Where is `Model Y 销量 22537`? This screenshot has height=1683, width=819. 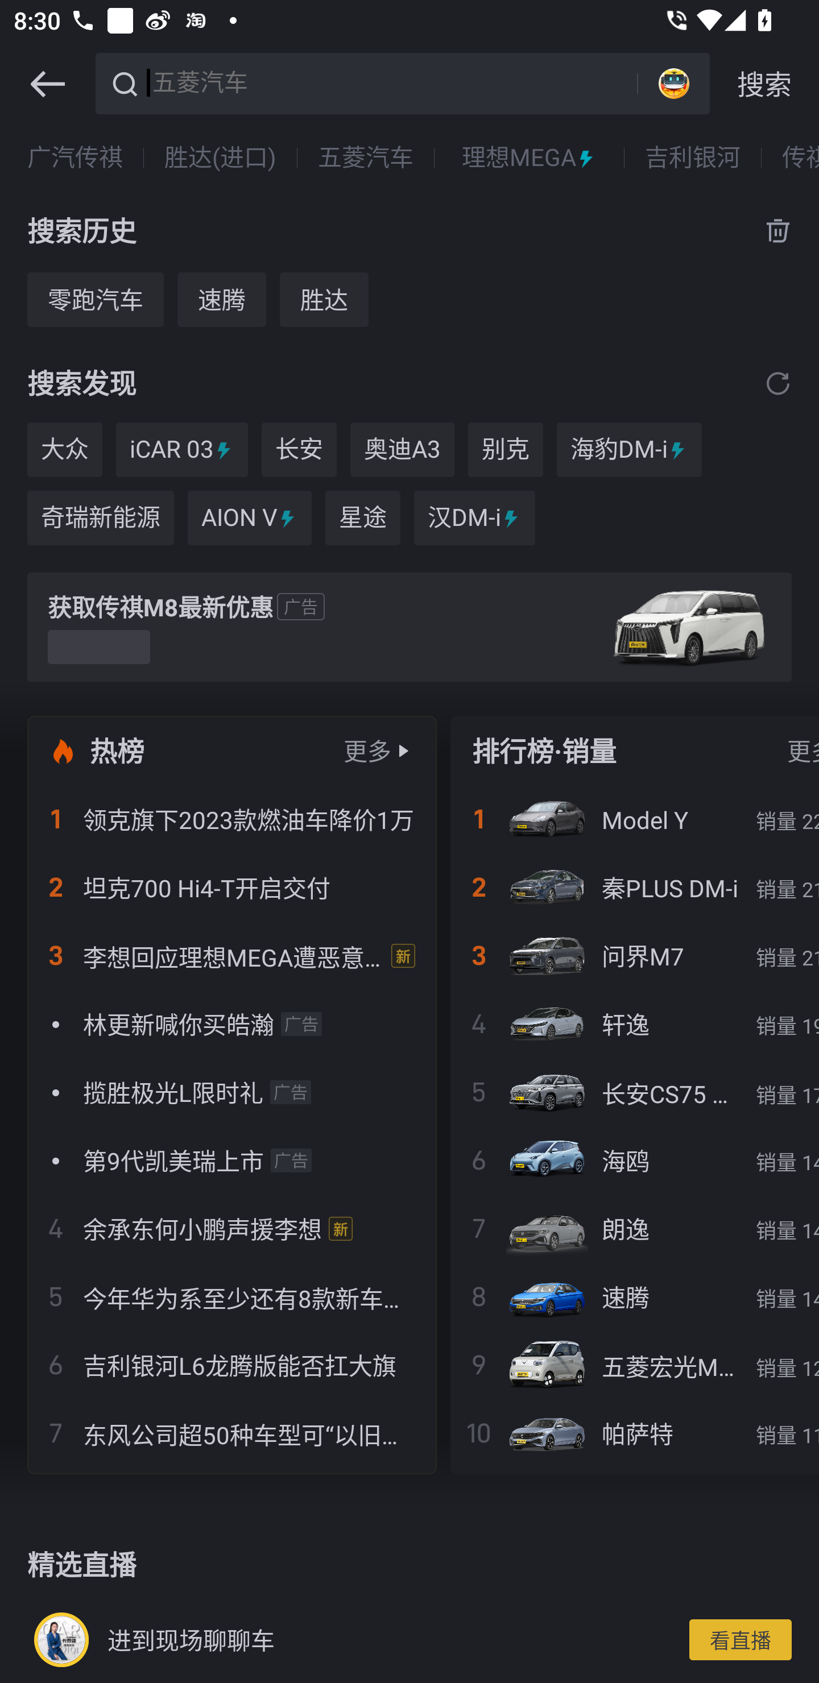
Model Y 销量 22537 is located at coordinates (635, 819).